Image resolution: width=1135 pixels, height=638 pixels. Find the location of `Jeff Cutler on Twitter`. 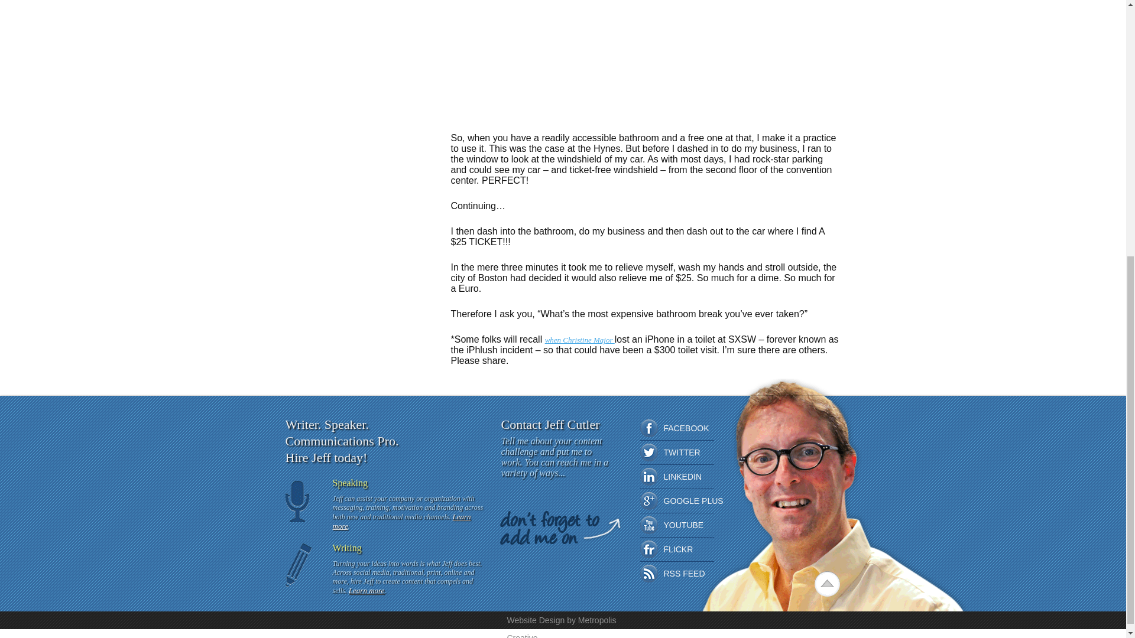

Jeff Cutler on Twitter is located at coordinates (648, 452).